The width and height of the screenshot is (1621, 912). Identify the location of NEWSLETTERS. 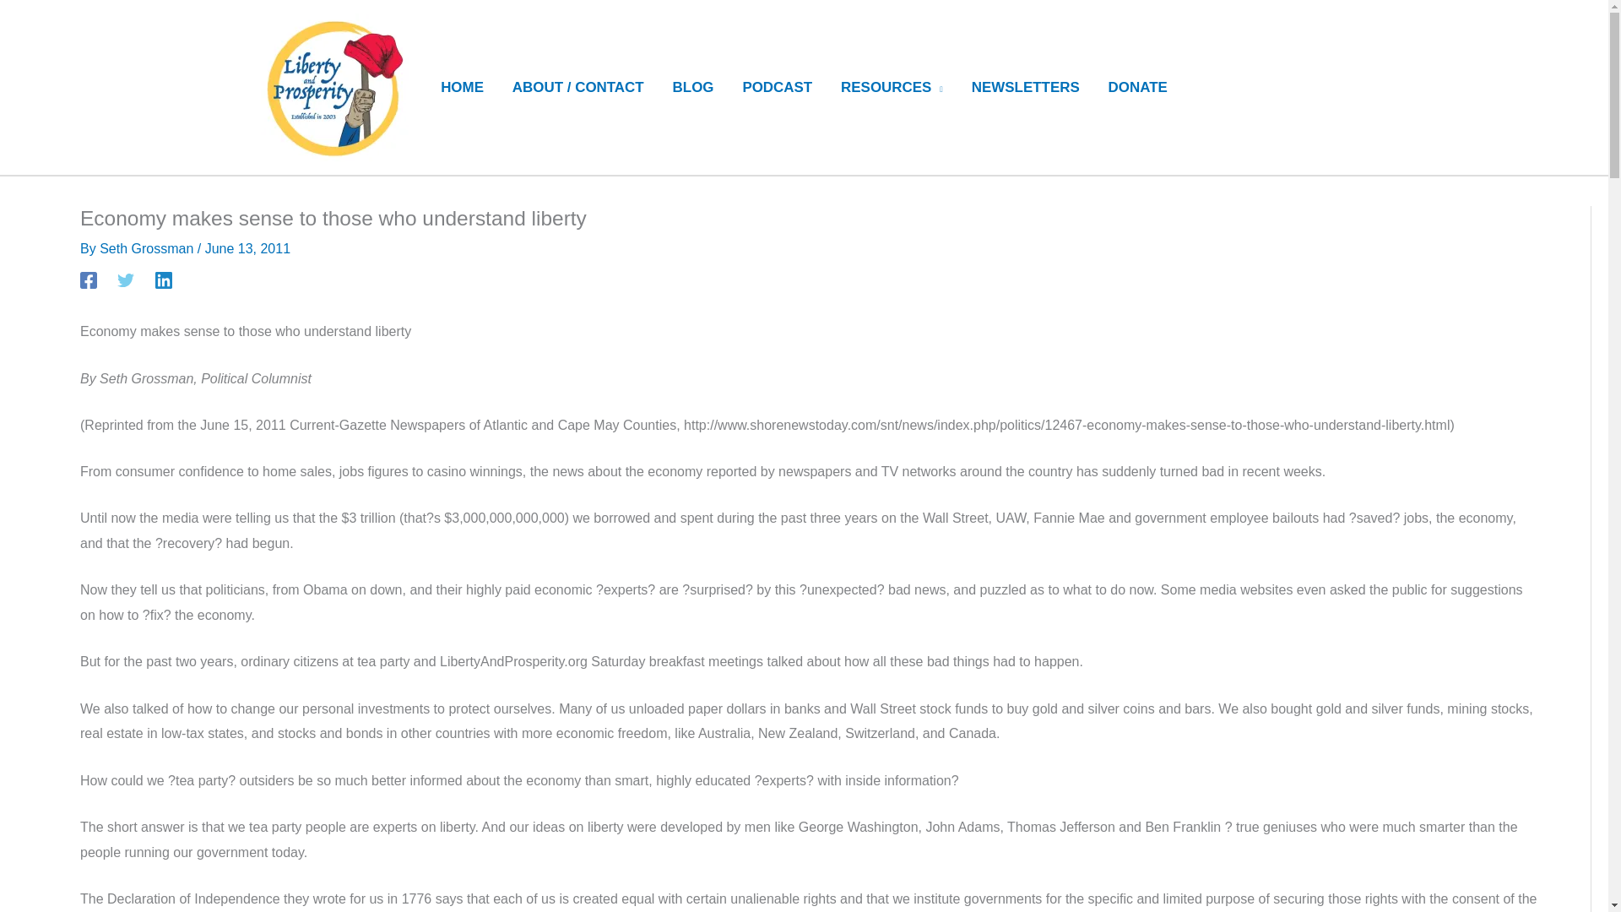
(1026, 88).